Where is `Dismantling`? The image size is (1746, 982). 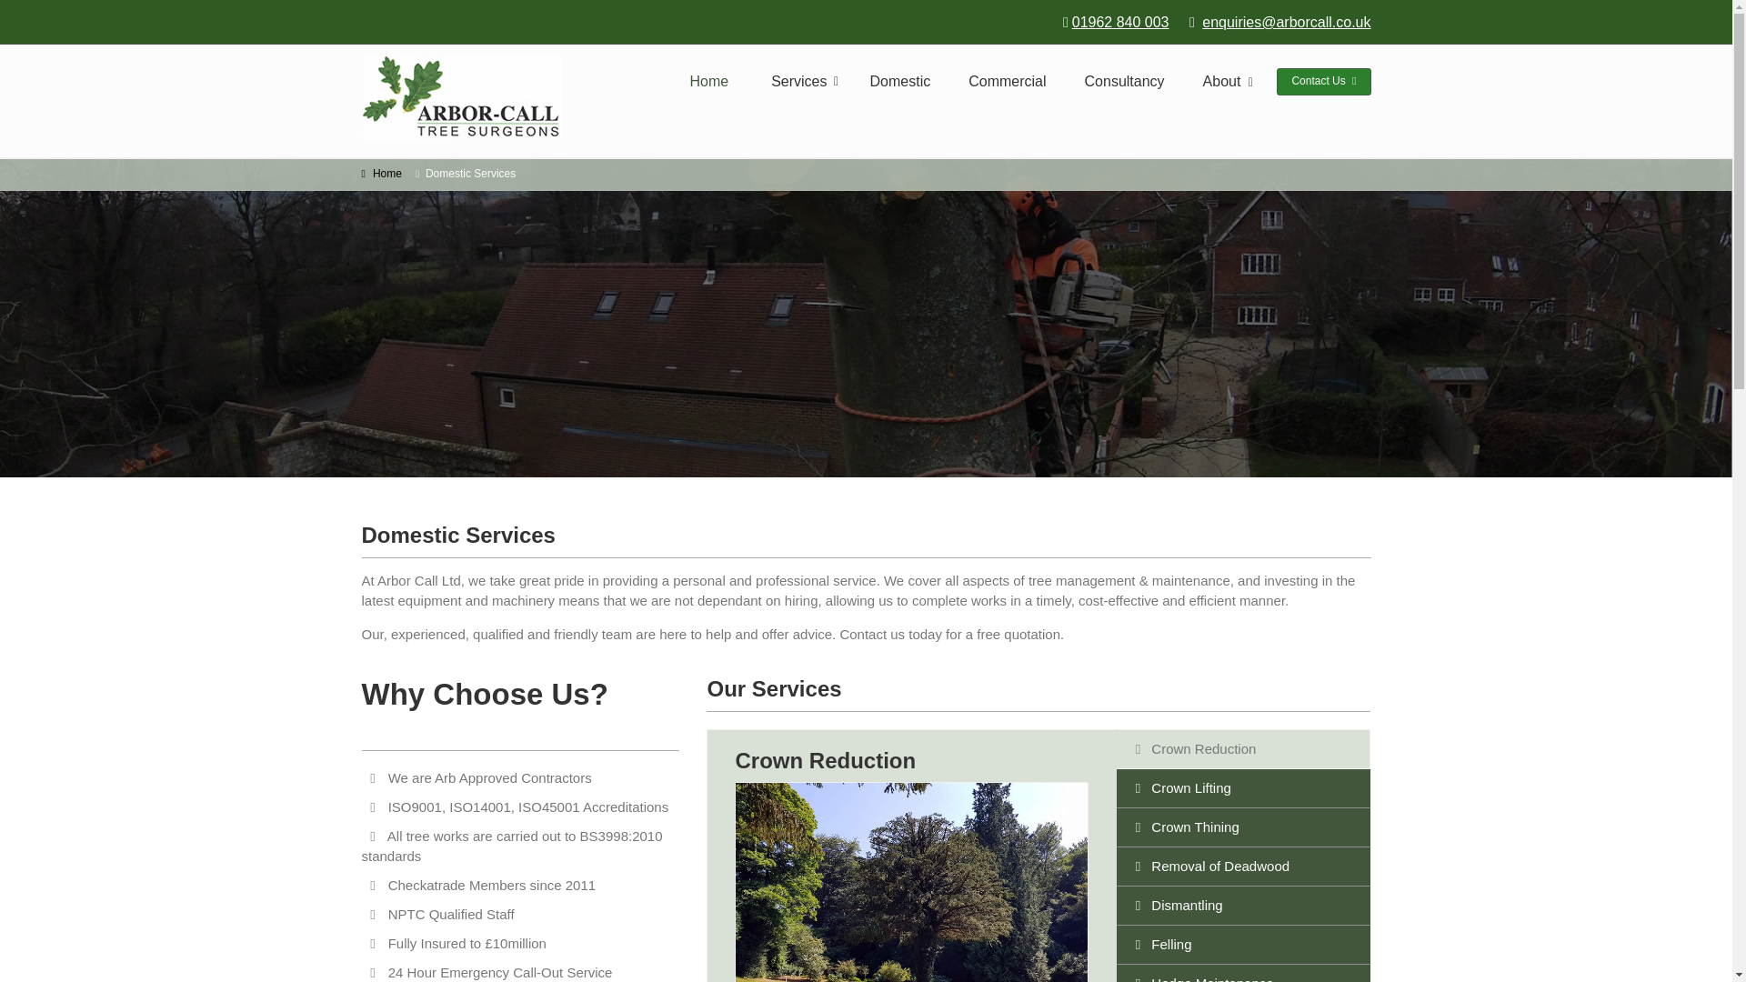
Dismantling is located at coordinates (1244, 906).